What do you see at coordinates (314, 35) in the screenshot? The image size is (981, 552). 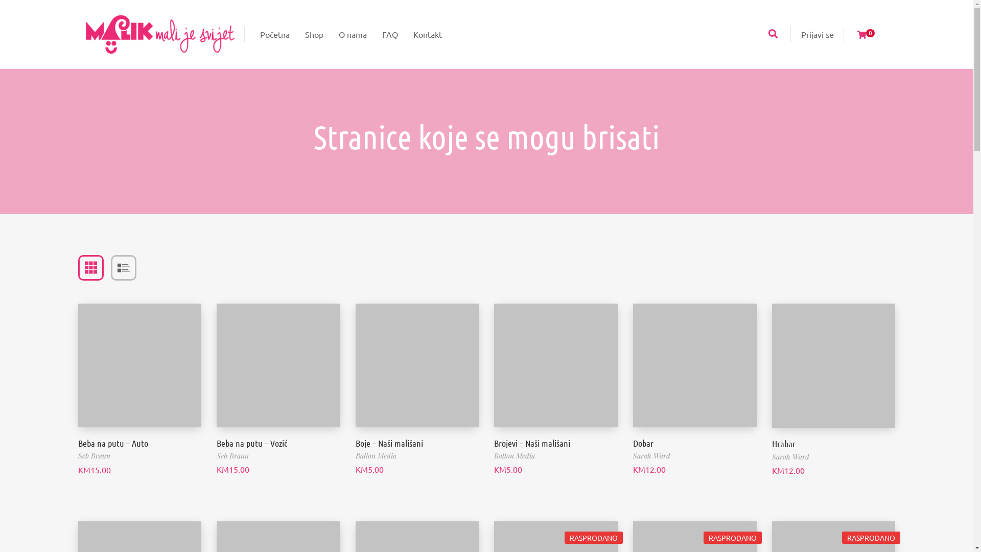 I see `Shop` at bounding box center [314, 35].